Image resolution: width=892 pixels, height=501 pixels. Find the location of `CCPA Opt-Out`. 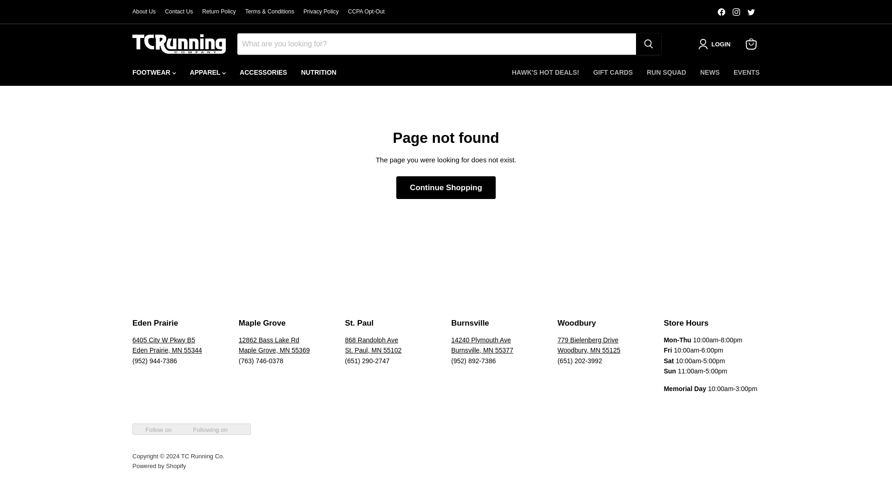

CCPA Opt-Out is located at coordinates (366, 12).